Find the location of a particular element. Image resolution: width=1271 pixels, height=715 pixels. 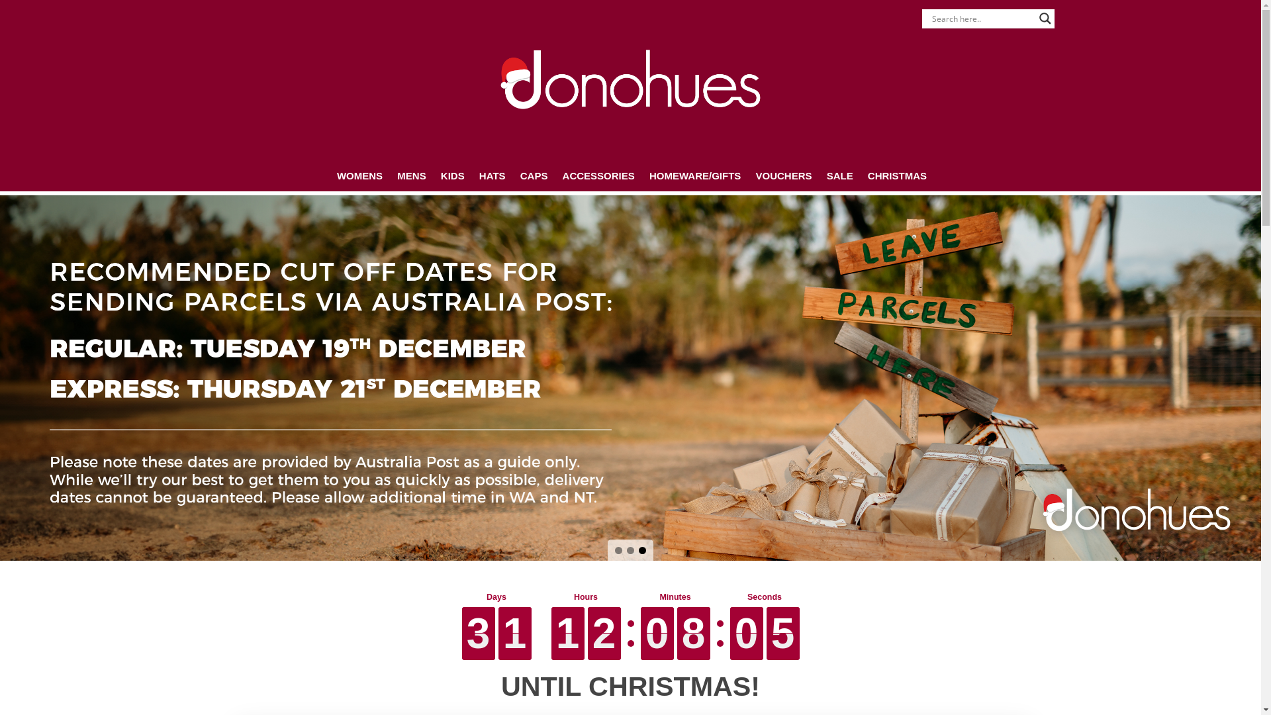

KIDS is located at coordinates (453, 175).